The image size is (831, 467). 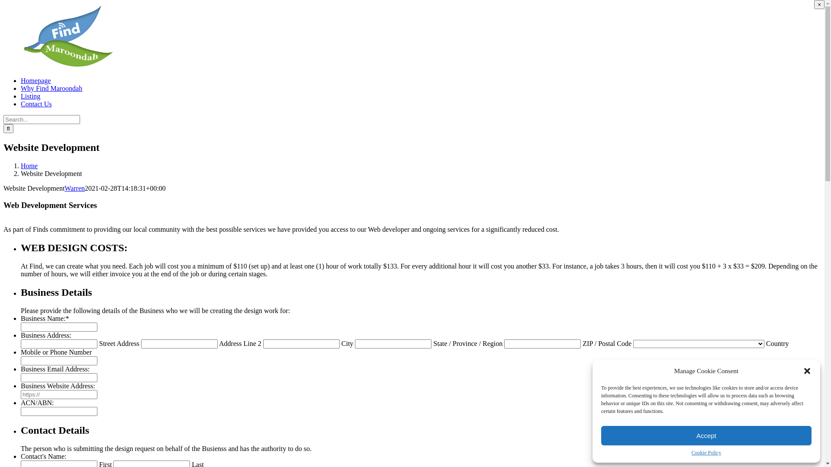 I want to click on Listing, so click(x=30, y=96).